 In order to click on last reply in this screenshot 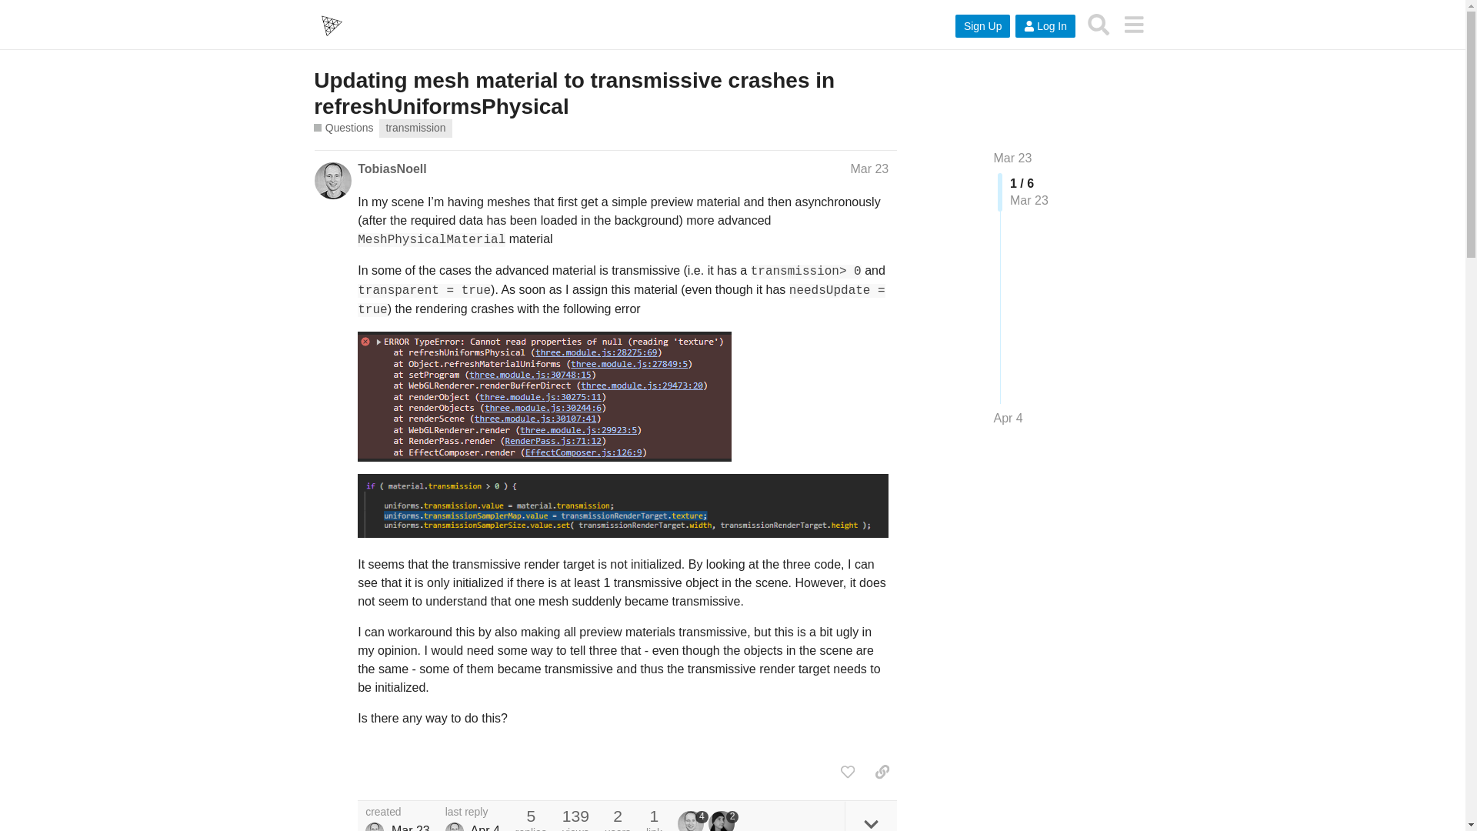, I will do `click(472, 812)`.